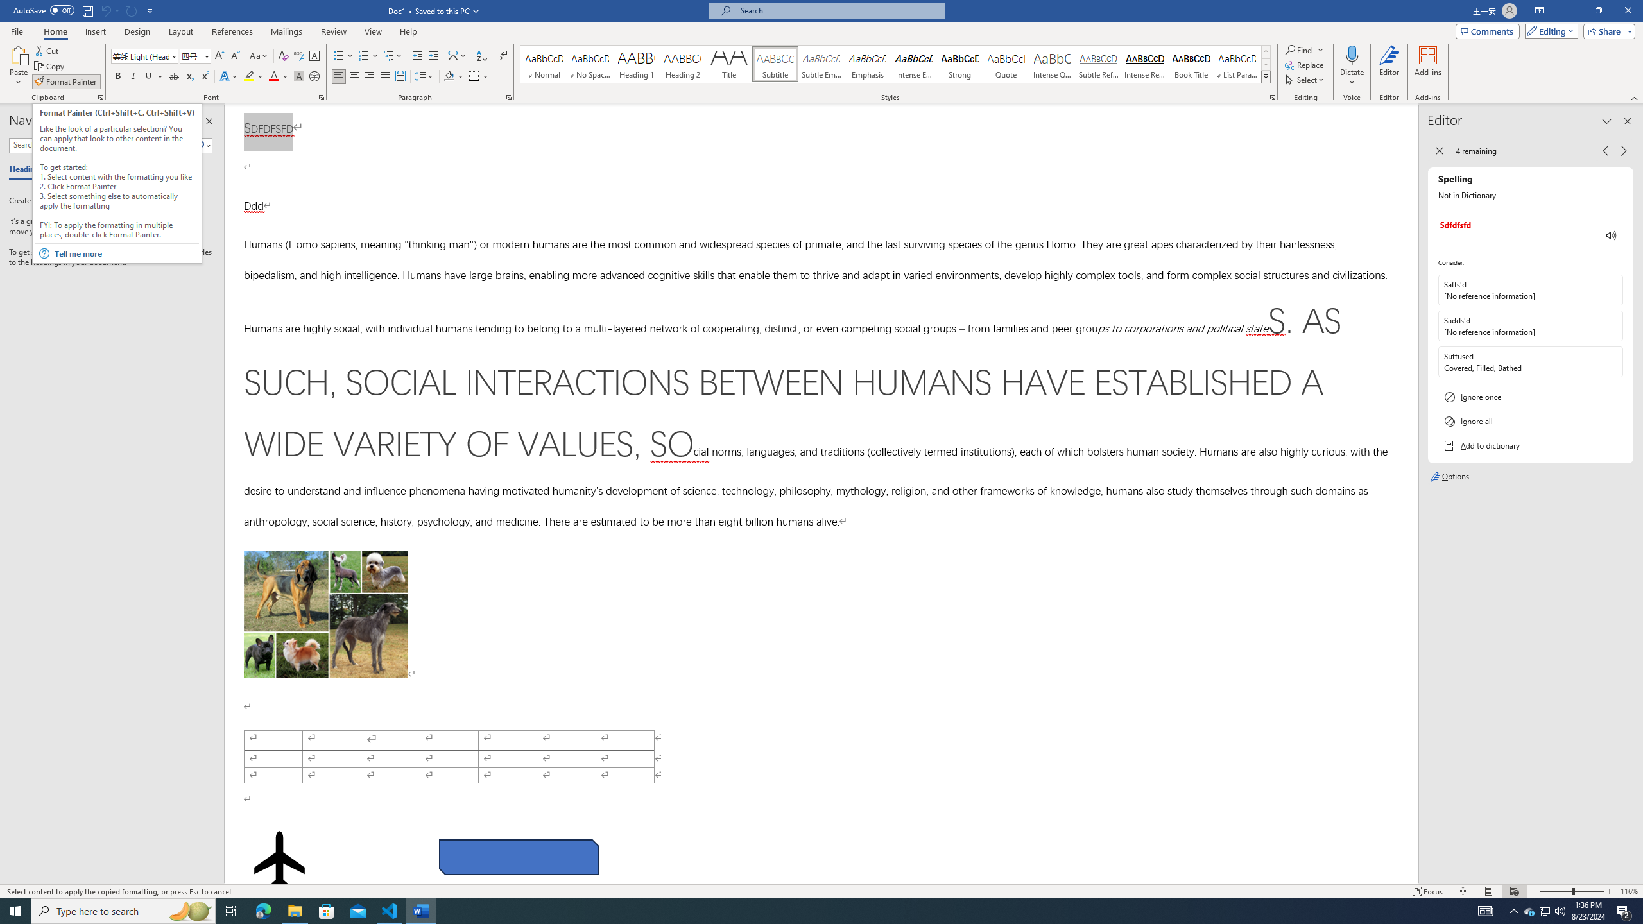  Describe the element at coordinates (368, 56) in the screenshot. I see `Numbering` at that location.